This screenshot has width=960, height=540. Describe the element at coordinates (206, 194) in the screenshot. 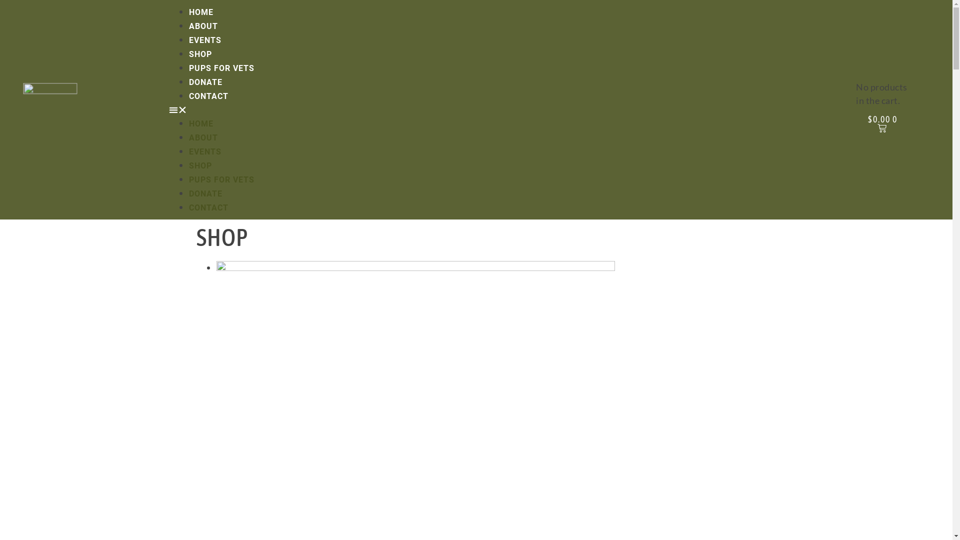

I see `DONATE` at that location.